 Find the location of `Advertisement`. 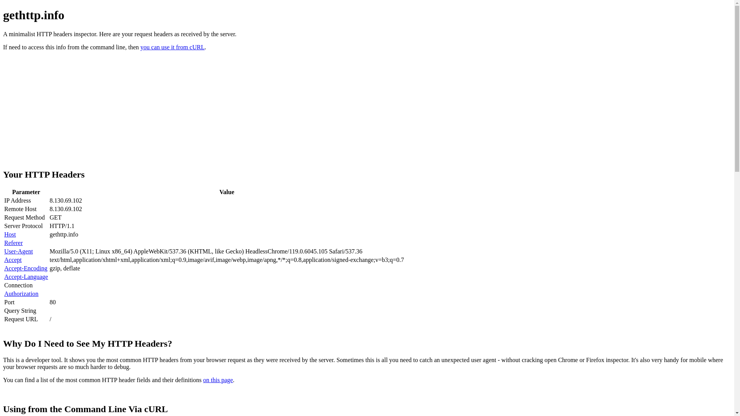

Advertisement is located at coordinates (190, 112).